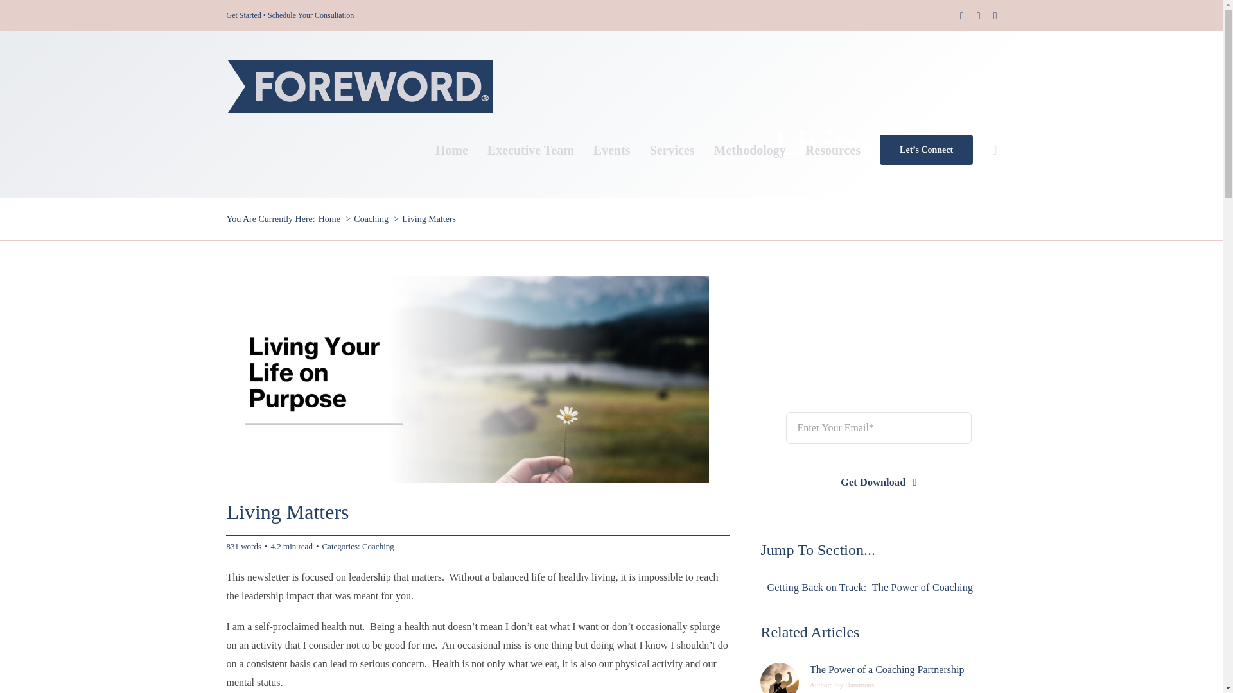  I want to click on Methodology, so click(750, 149).